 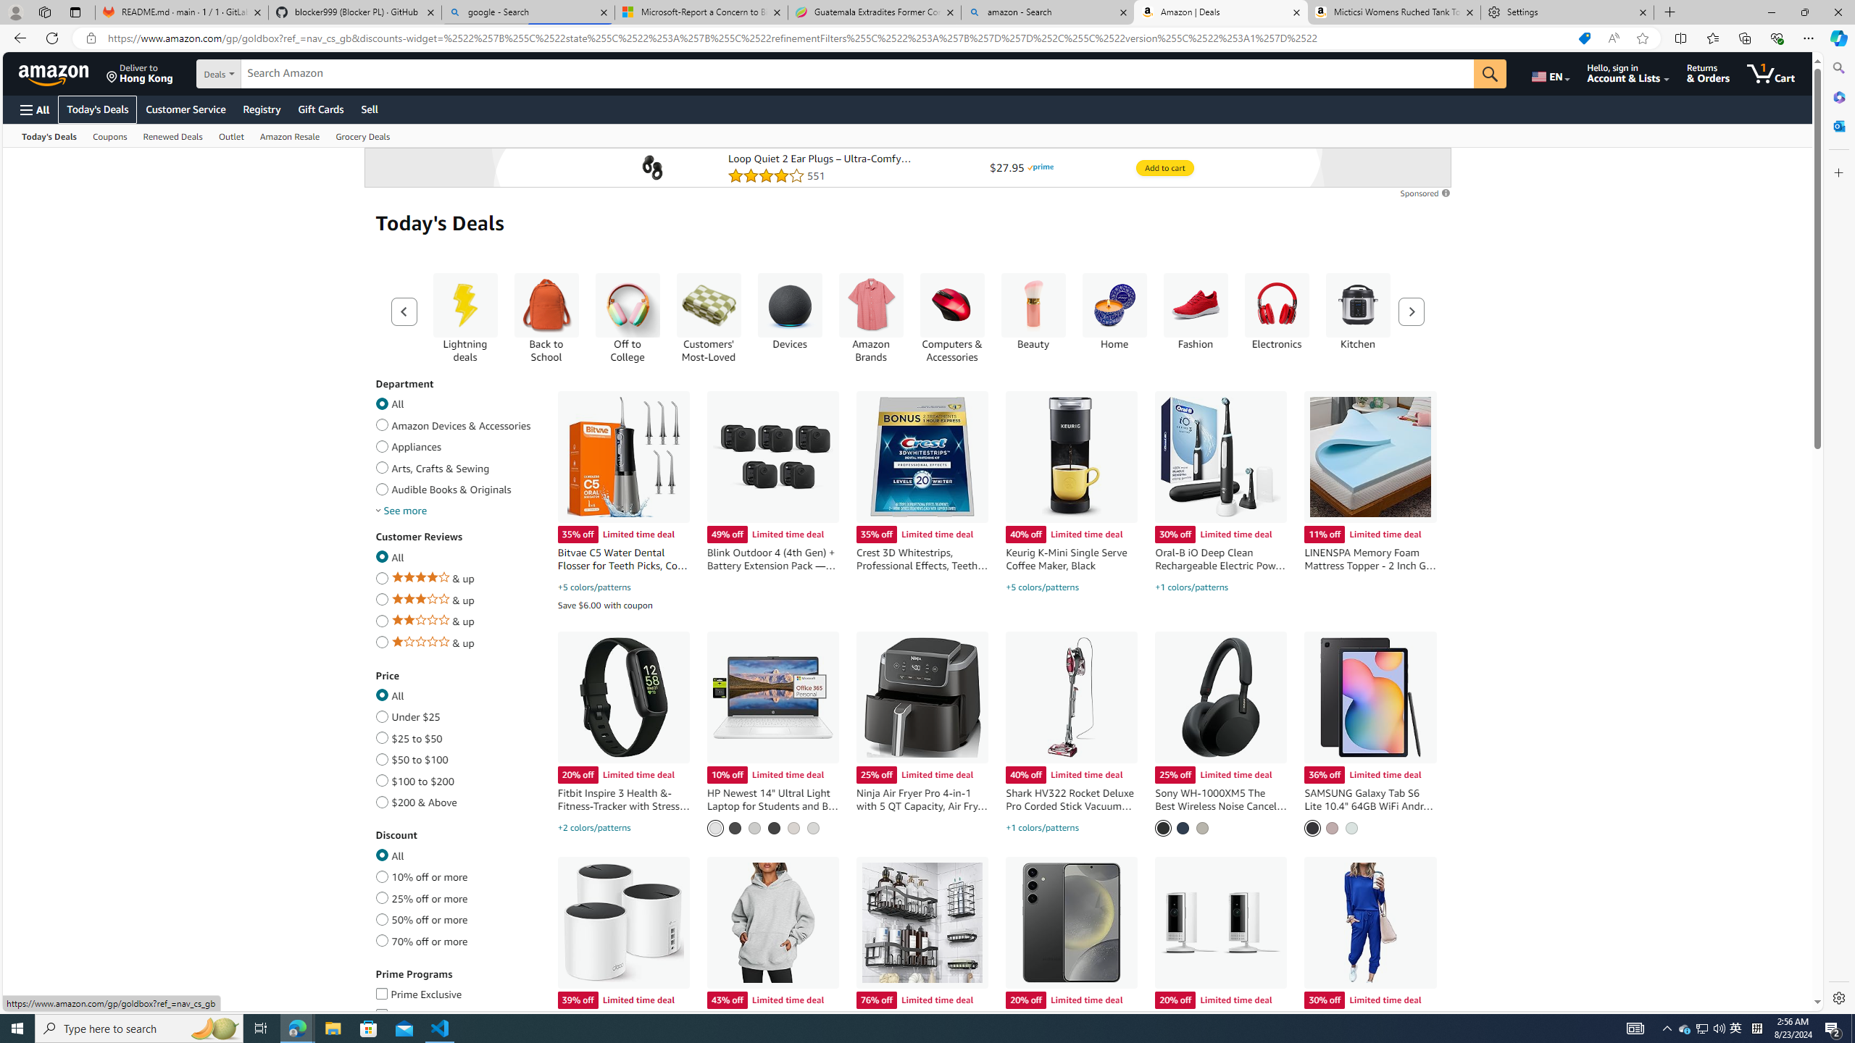 What do you see at coordinates (1164, 827) in the screenshot?
I see `Black` at bounding box center [1164, 827].